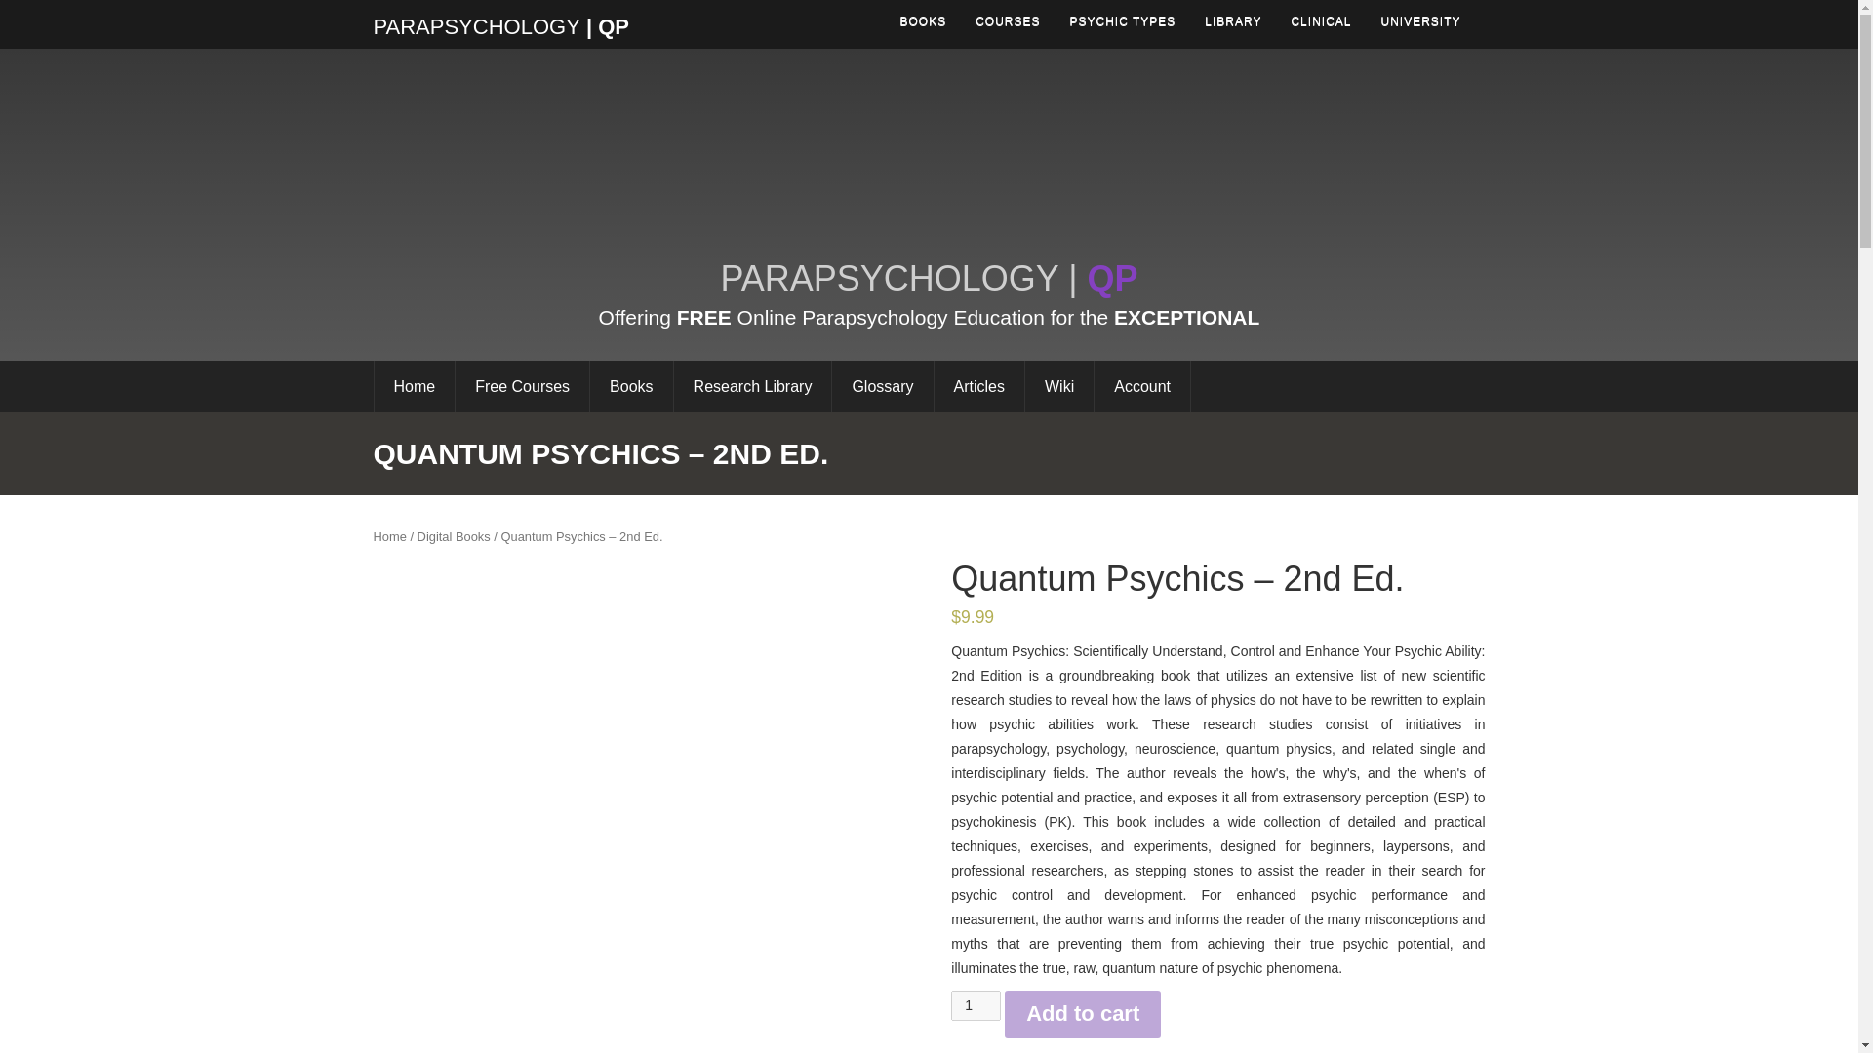 Image resolution: width=1873 pixels, height=1053 pixels. What do you see at coordinates (389, 536) in the screenshot?
I see `Home` at bounding box center [389, 536].